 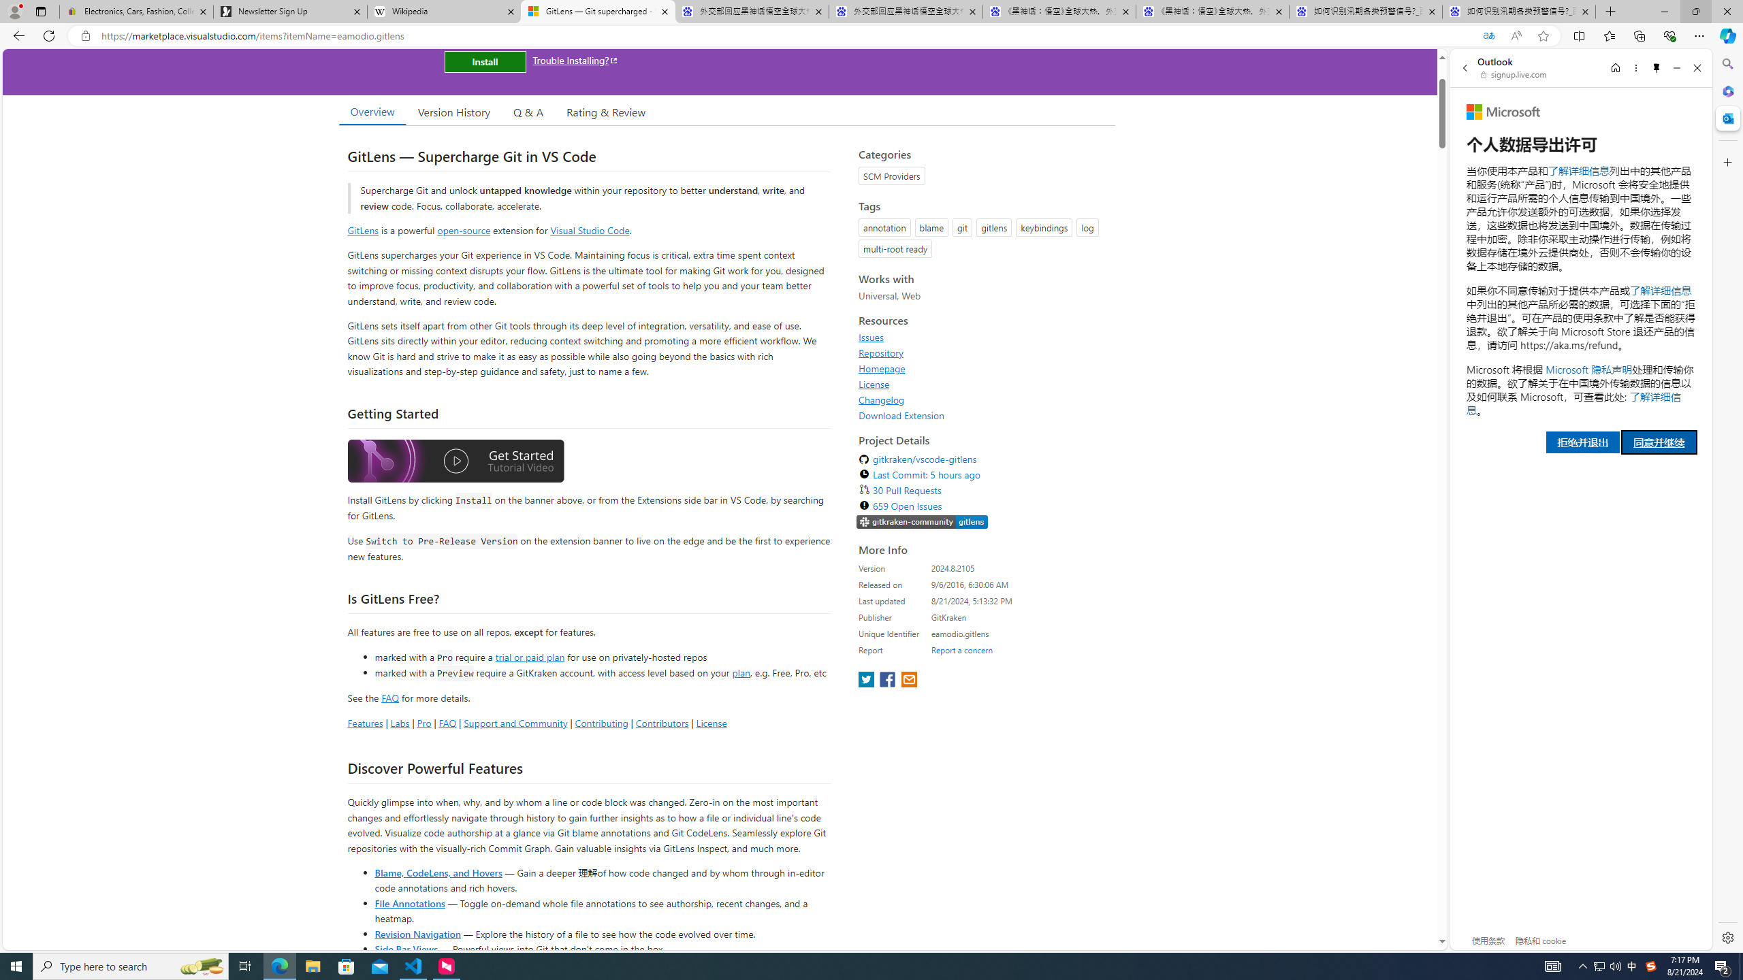 I want to click on share extension on email, so click(x=908, y=681).